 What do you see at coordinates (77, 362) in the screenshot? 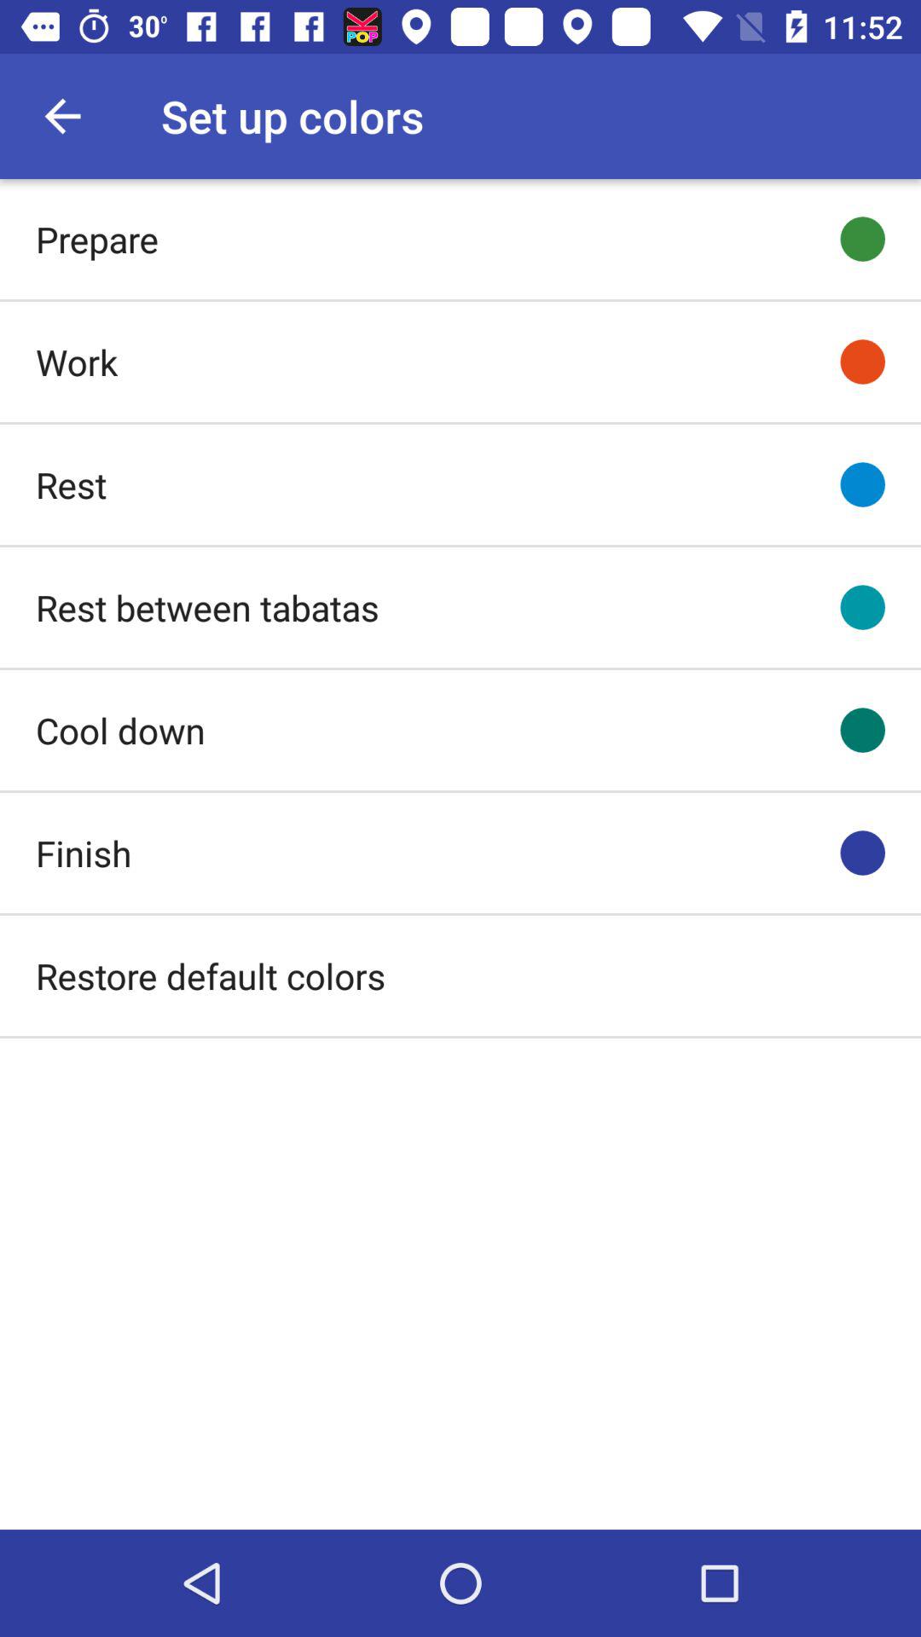
I see `swipe until the work` at bounding box center [77, 362].